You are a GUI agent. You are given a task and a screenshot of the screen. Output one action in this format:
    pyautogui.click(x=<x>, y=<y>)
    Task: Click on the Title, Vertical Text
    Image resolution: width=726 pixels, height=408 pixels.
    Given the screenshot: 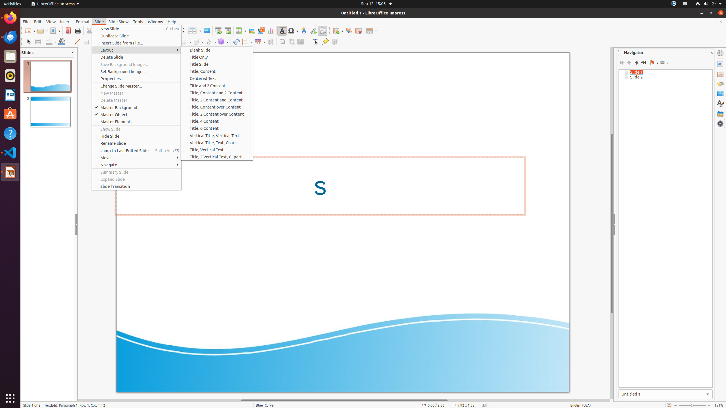 What is the action you would take?
    pyautogui.click(x=217, y=150)
    